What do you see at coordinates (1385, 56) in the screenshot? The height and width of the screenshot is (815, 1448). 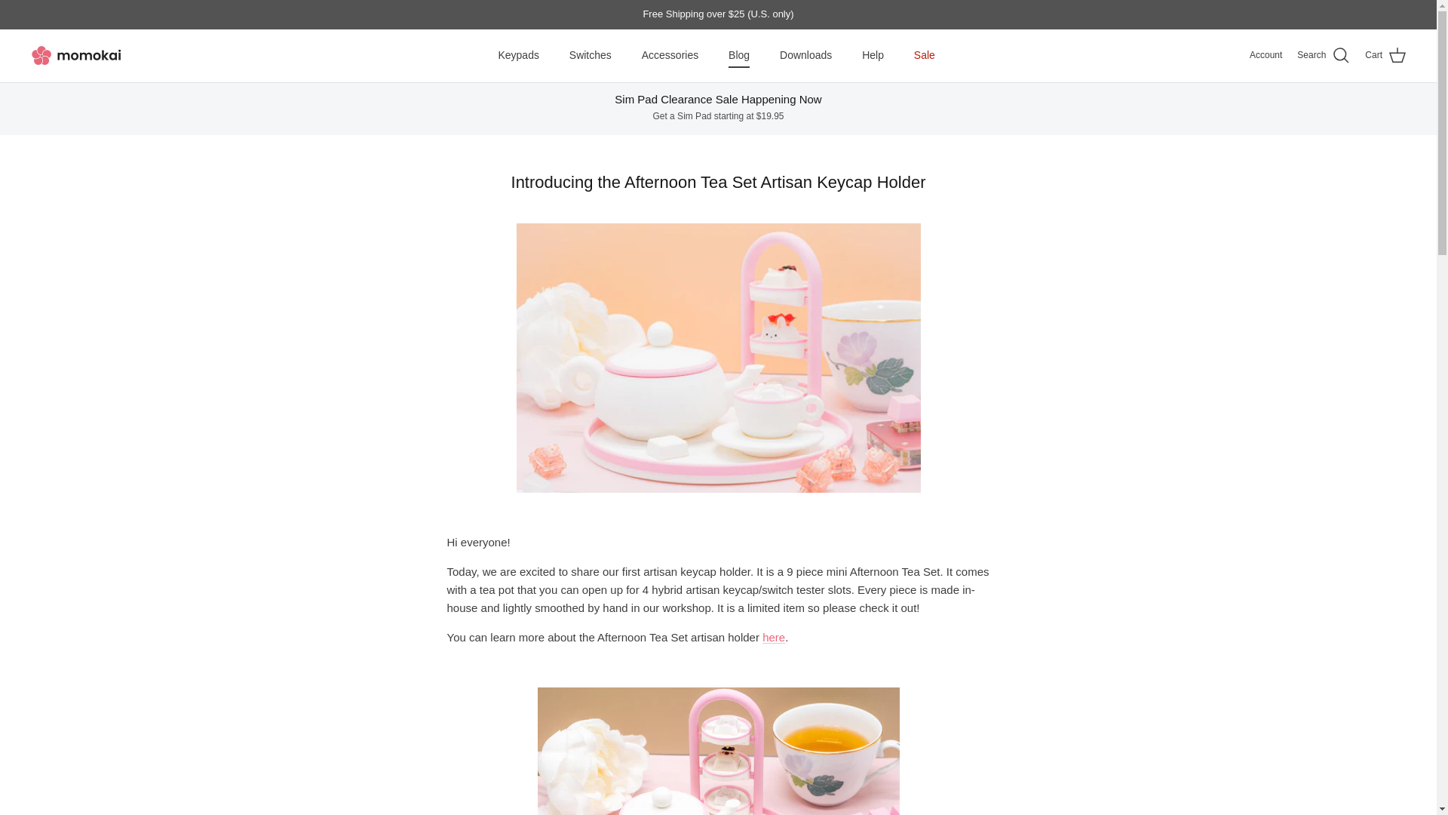 I see `Cart` at bounding box center [1385, 56].